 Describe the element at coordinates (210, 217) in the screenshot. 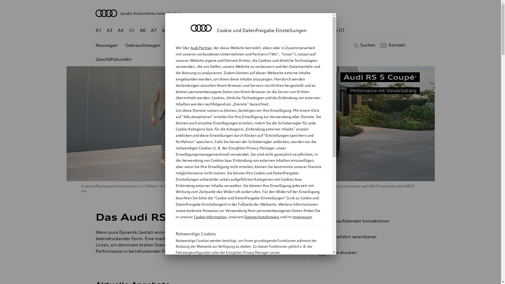

I see `Cookie Information` at that location.